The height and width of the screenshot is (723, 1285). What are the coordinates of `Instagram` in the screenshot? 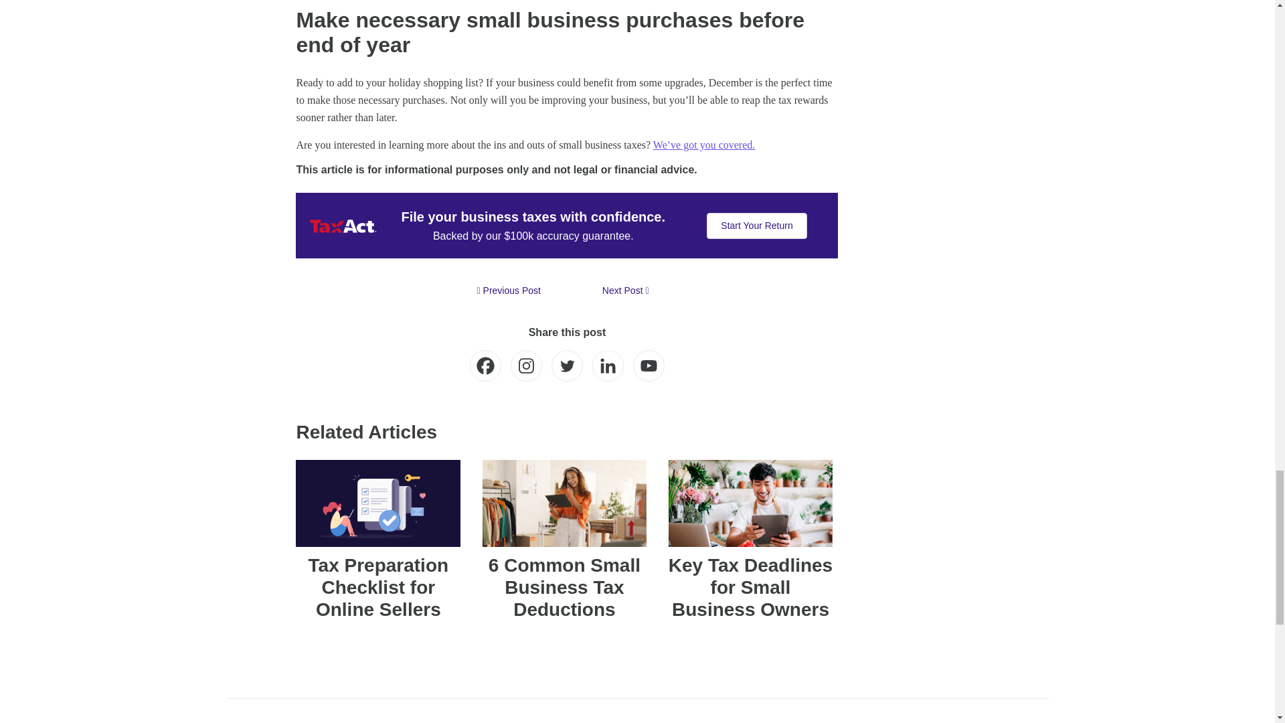 It's located at (526, 366).